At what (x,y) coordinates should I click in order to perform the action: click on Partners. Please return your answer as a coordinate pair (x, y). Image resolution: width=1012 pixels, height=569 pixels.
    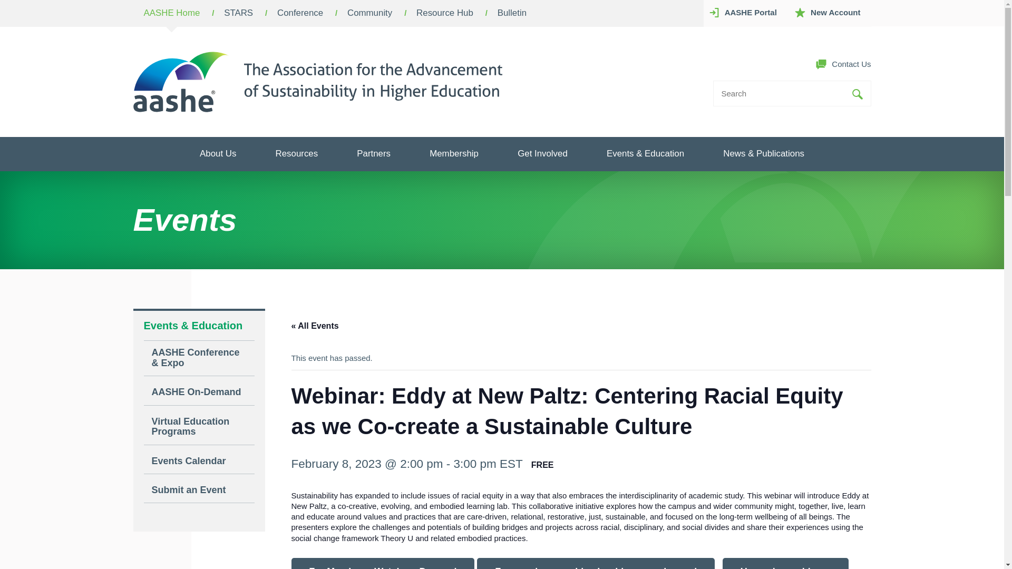
    Looking at the image, I should click on (373, 154).